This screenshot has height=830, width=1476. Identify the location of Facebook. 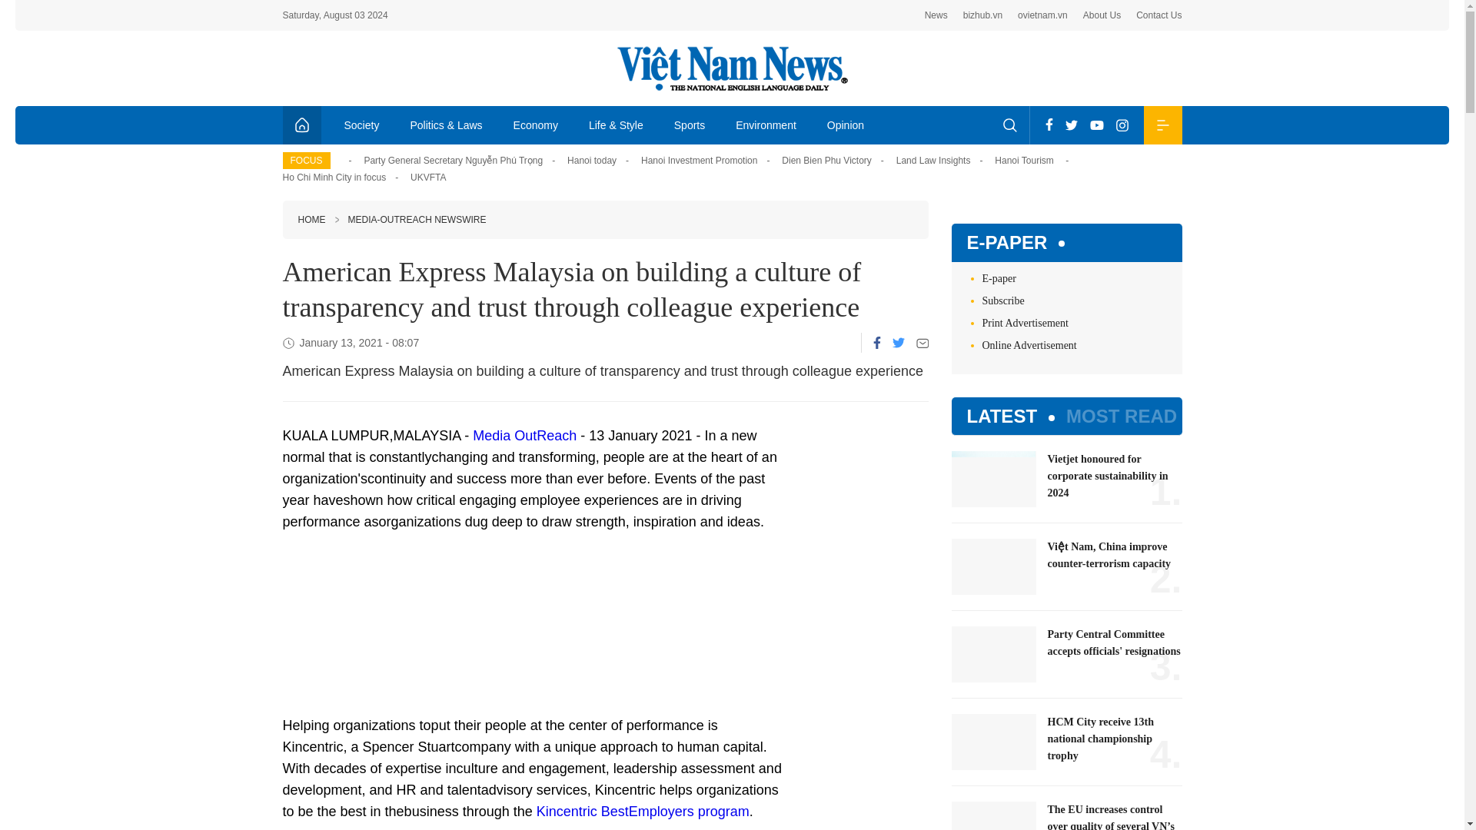
(1049, 124).